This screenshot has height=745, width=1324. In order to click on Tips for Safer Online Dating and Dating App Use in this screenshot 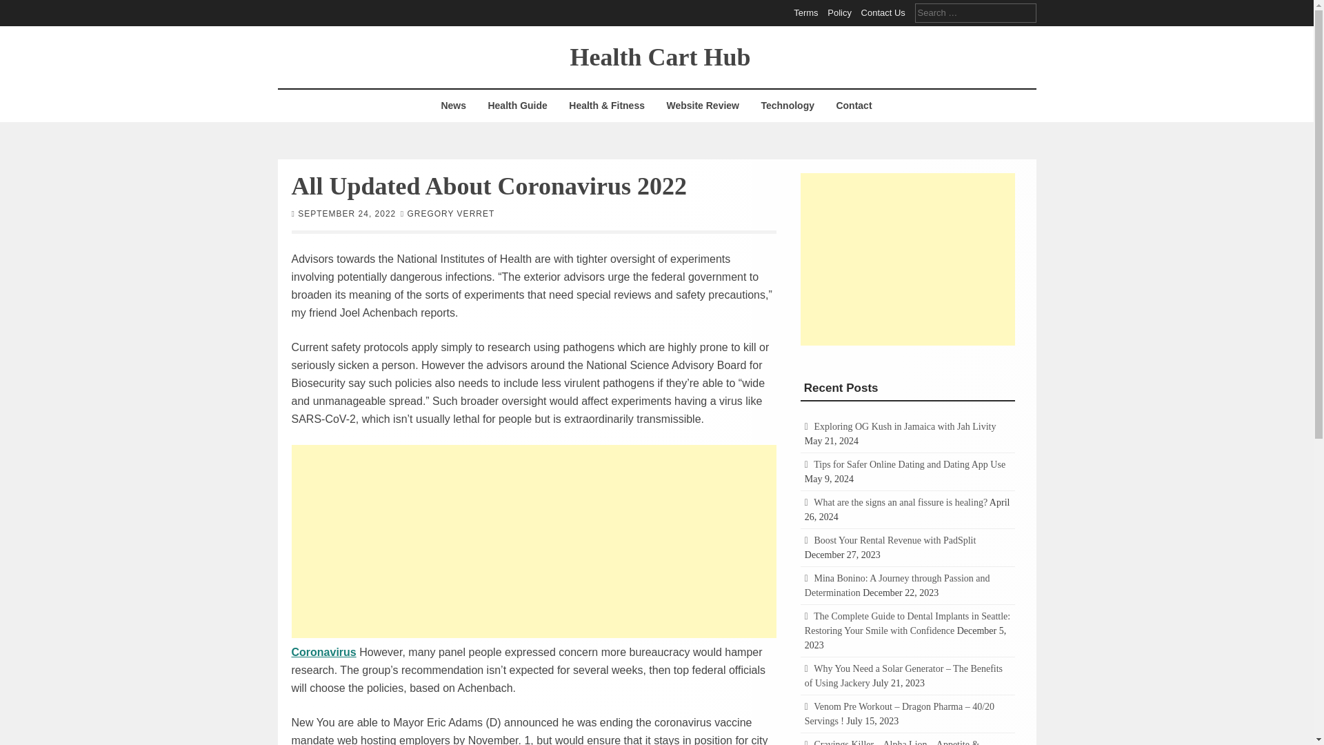, I will do `click(909, 465)`.